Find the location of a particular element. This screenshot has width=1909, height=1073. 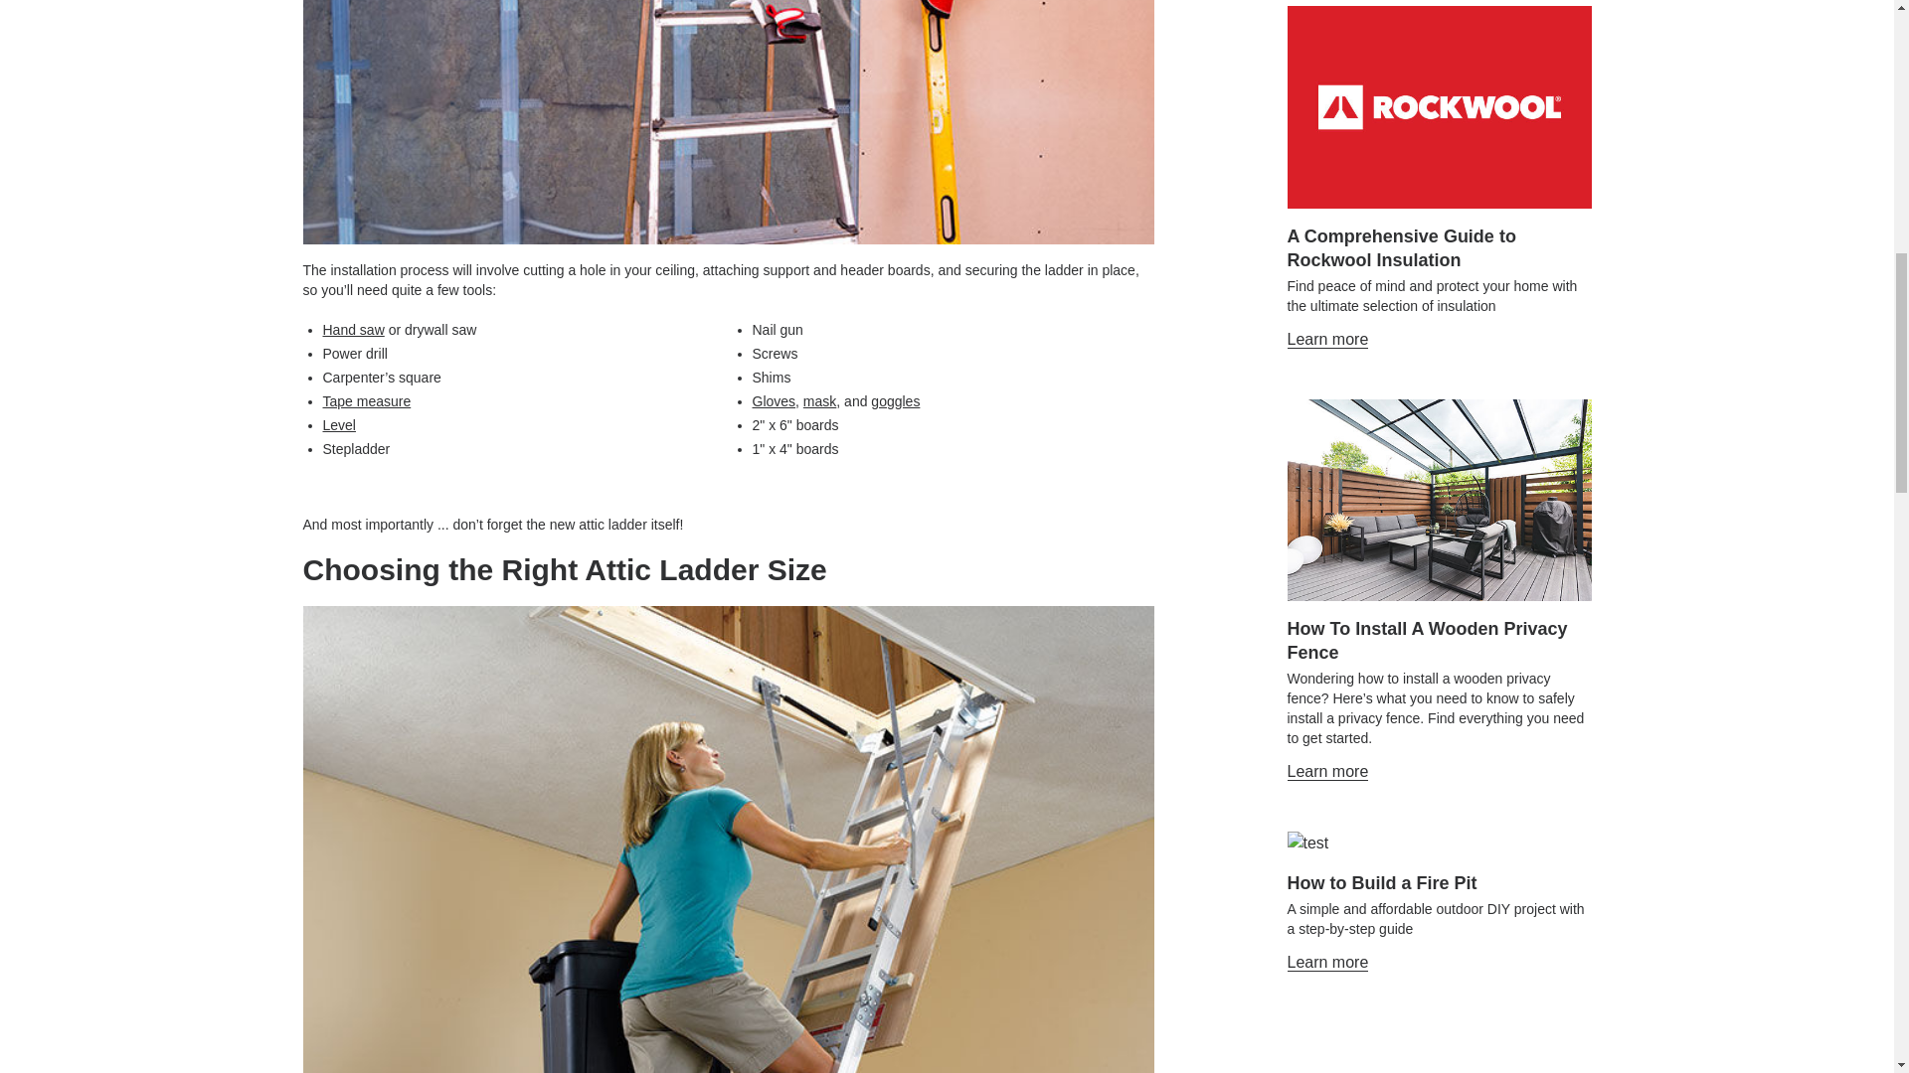

goggles is located at coordinates (895, 401).